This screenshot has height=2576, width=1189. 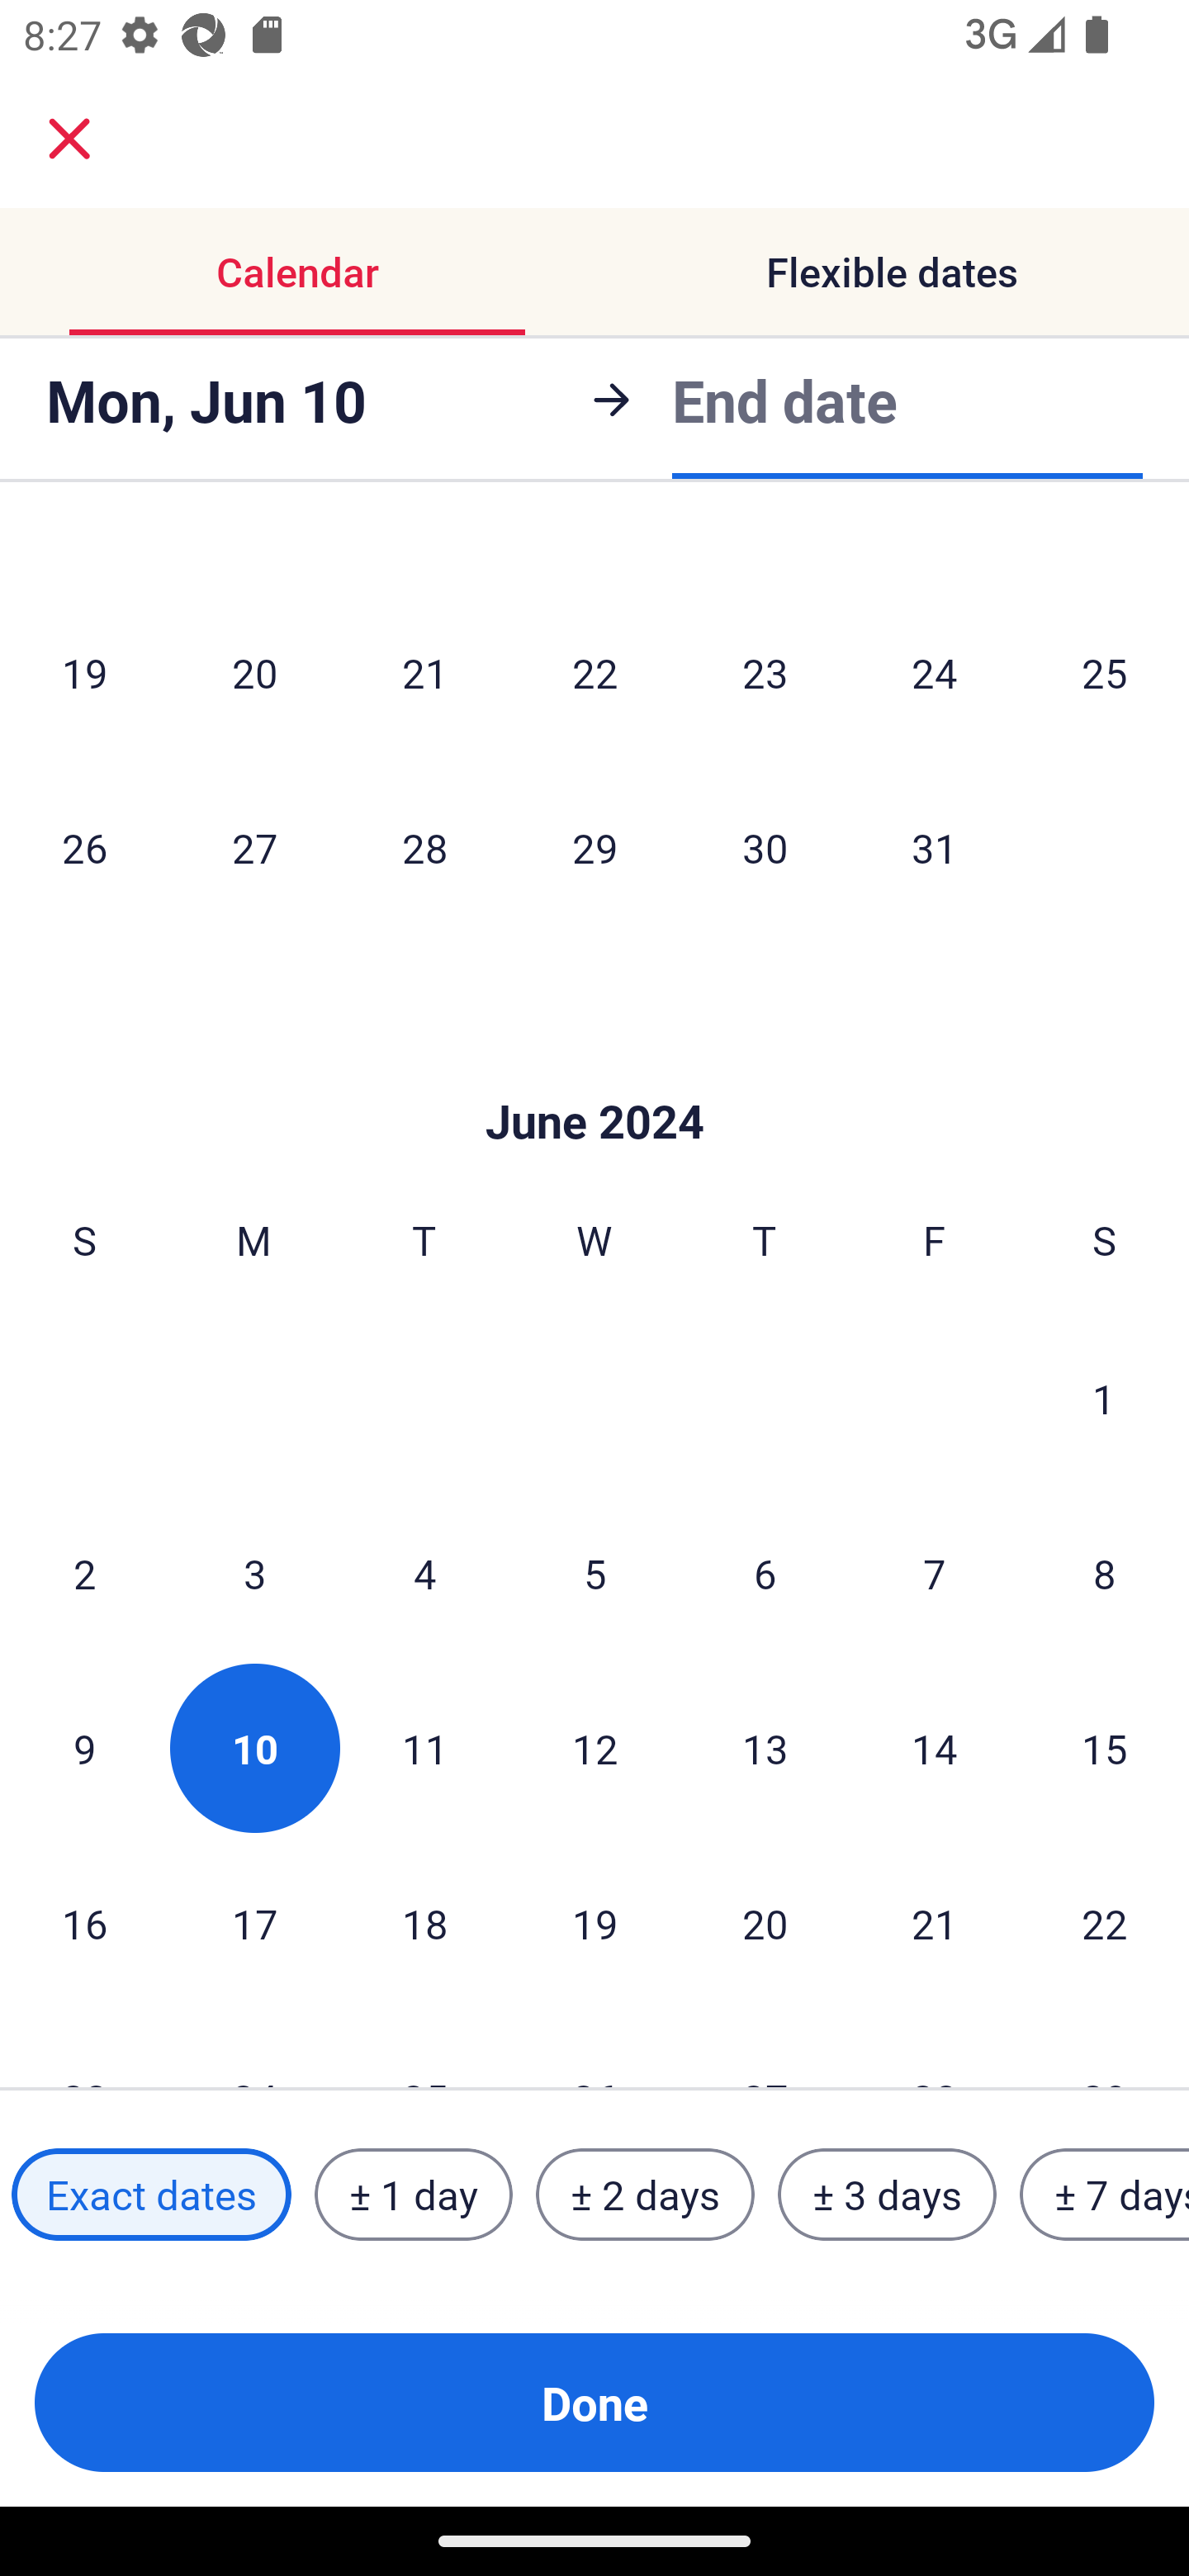 What do you see at coordinates (1105, 672) in the screenshot?
I see `25 Saturday, May 25, 2024` at bounding box center [1105, 672].